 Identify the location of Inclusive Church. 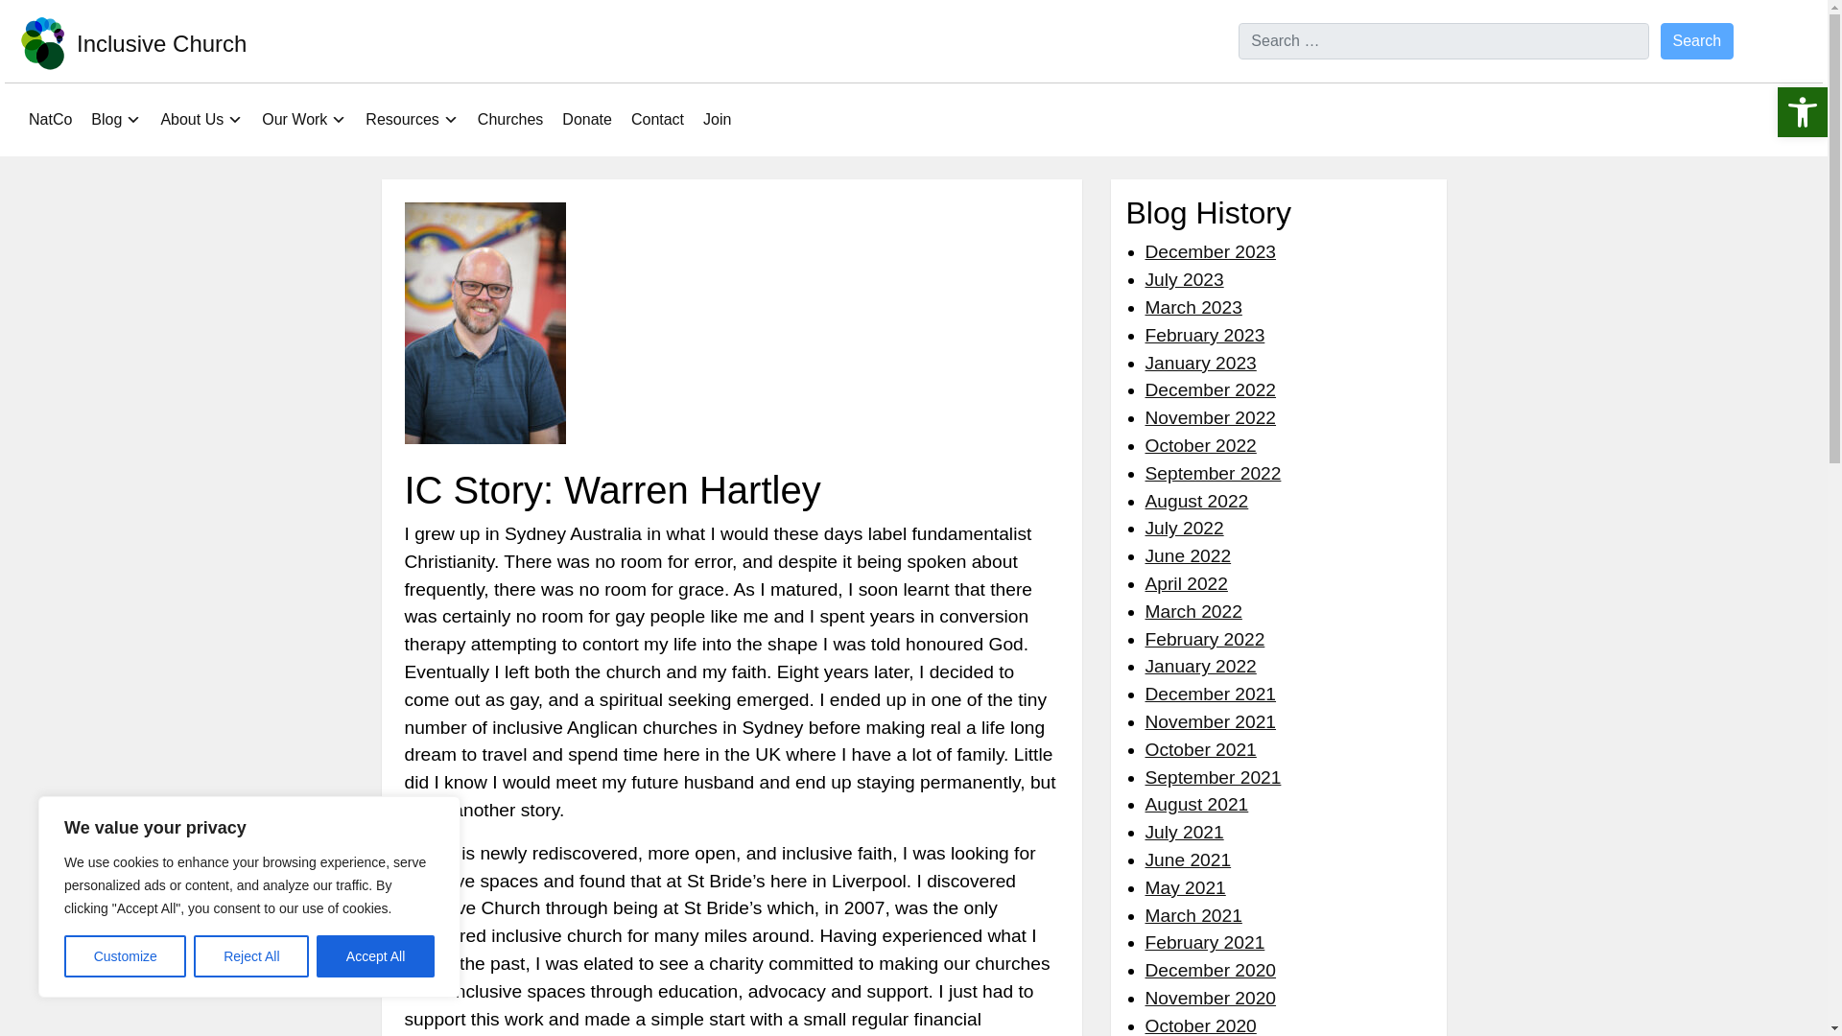
(161, 44).